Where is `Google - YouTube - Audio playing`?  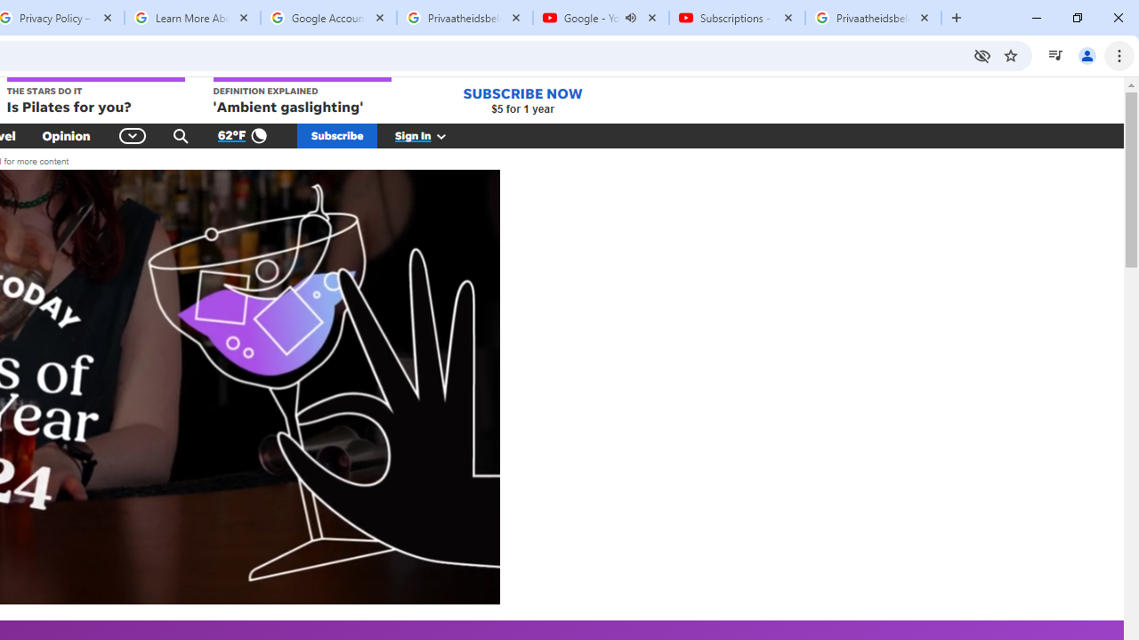 Google - YouTube - Audio playing is located at coordinates (602, 18).